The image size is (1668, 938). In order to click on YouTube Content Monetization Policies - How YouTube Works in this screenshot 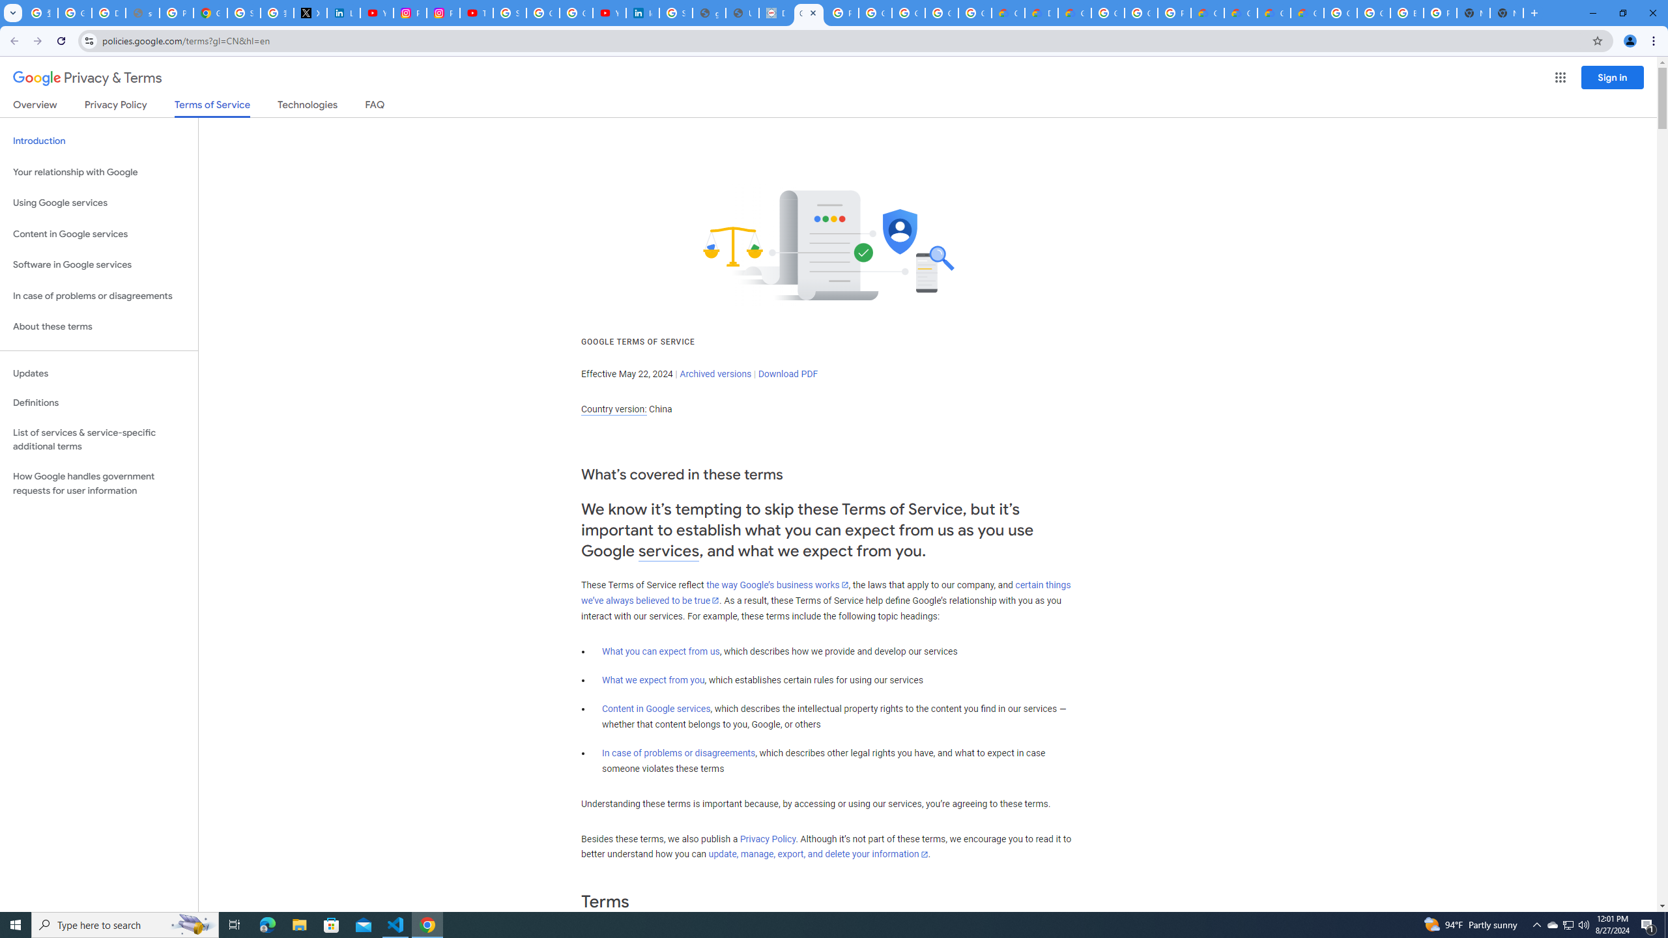, I will do `click(375, 13)`.